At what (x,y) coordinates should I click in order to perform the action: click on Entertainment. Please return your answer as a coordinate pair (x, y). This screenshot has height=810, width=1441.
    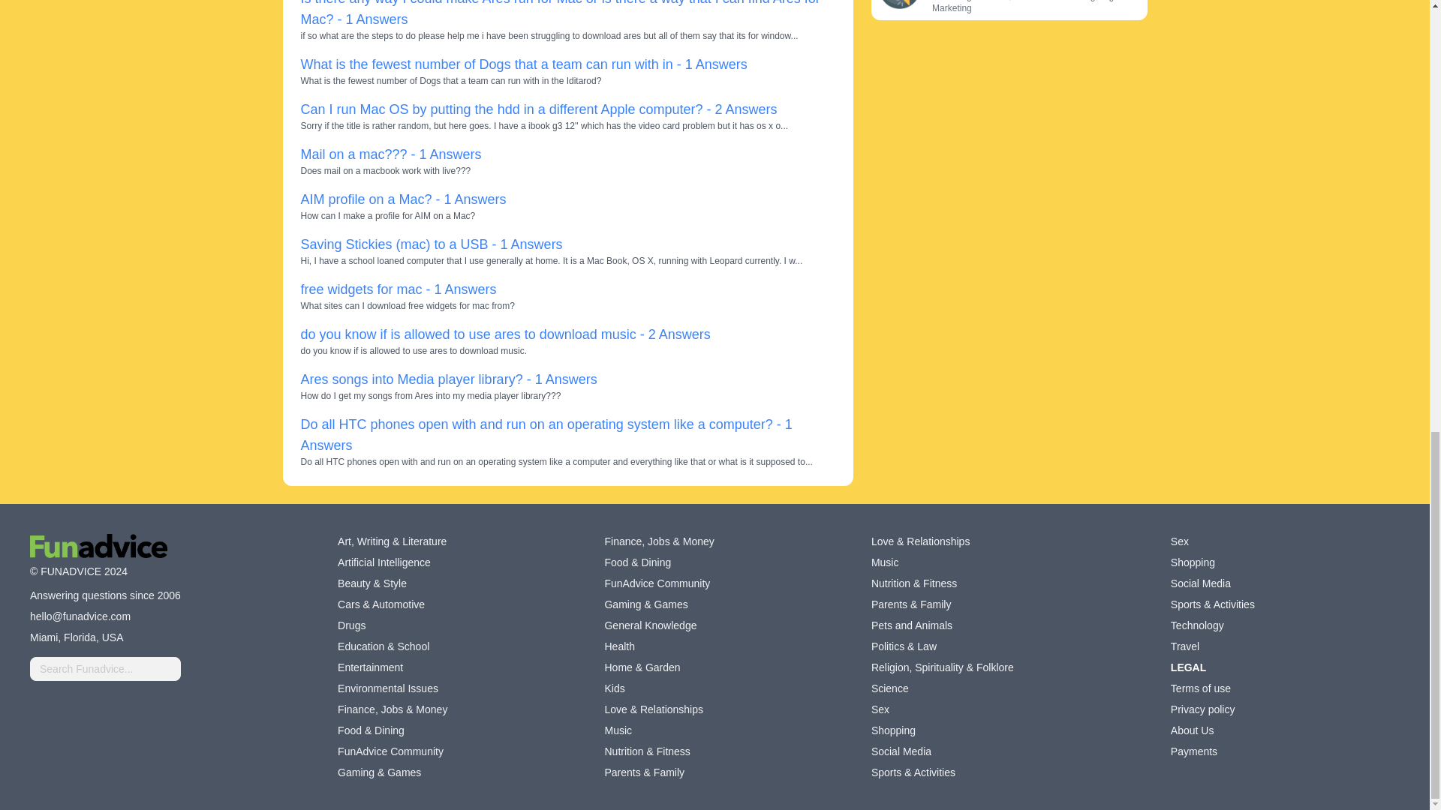
    Looking at the image, I should click on (370, 667).